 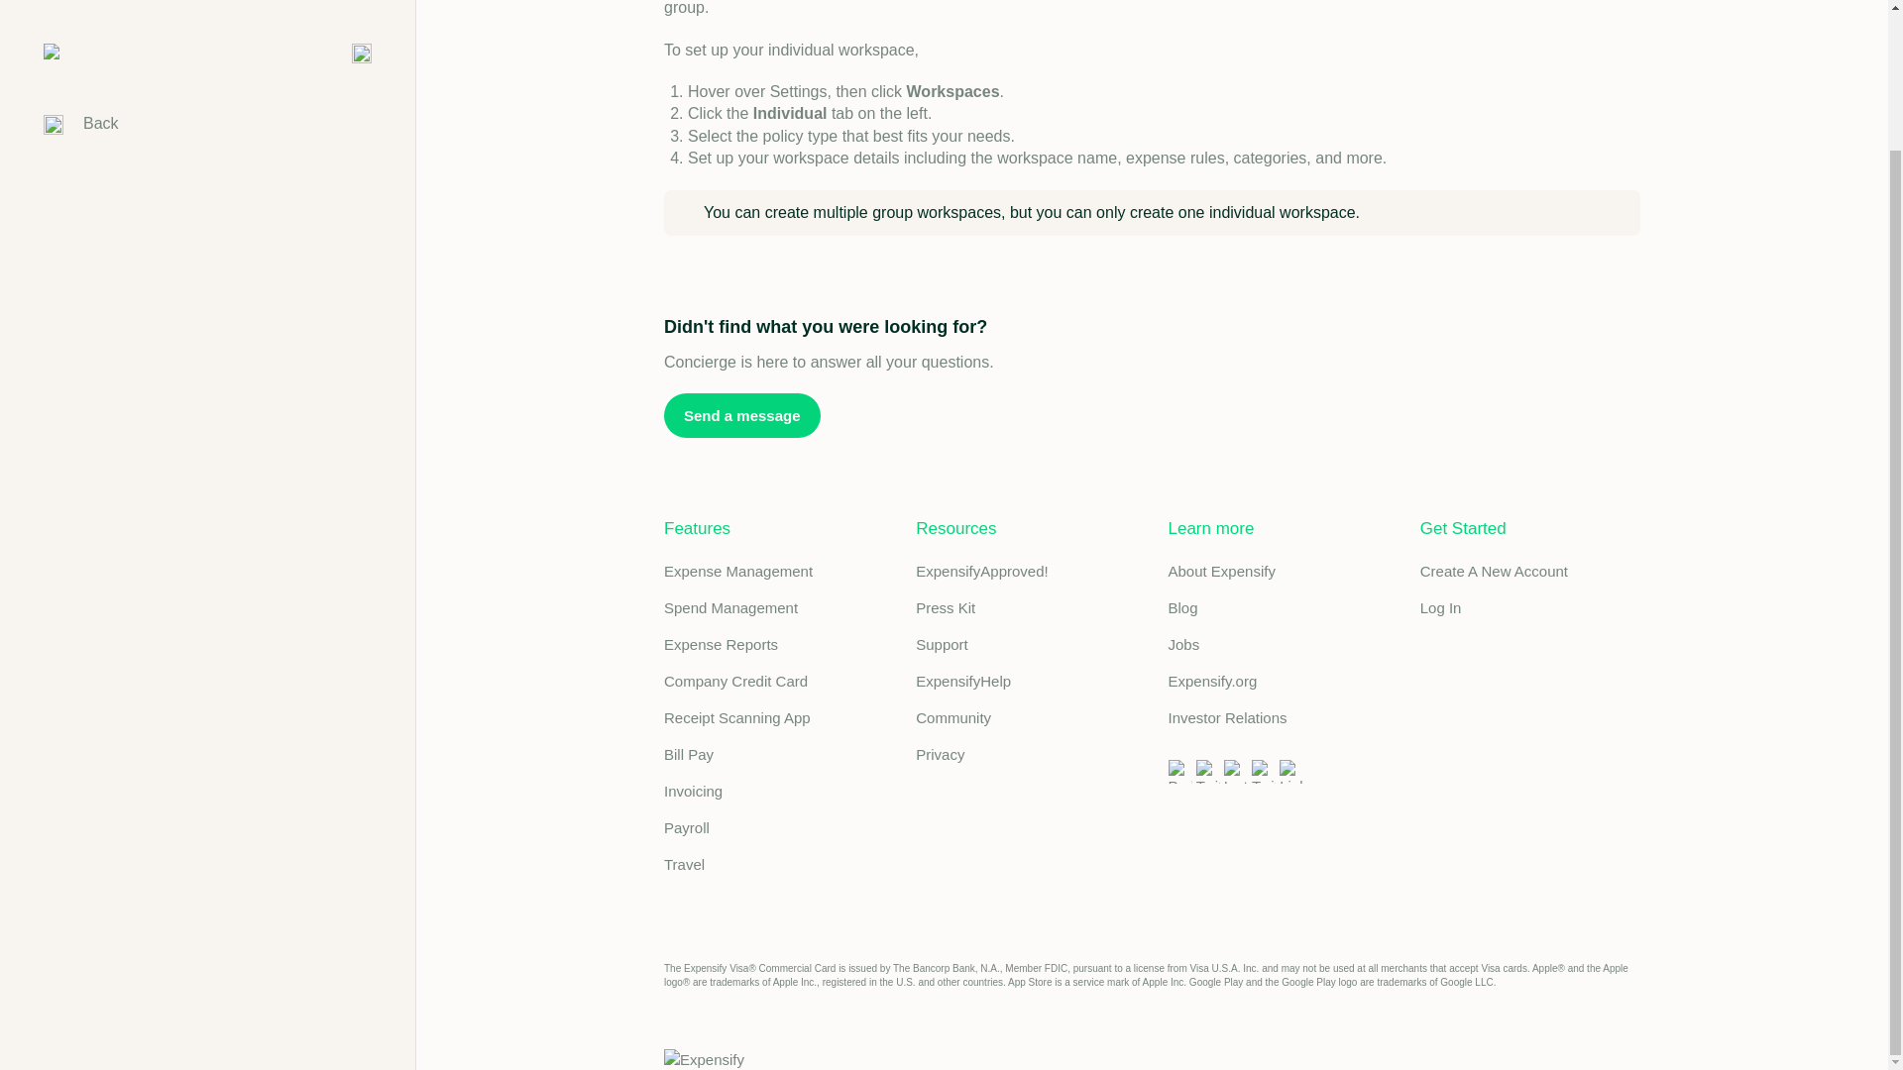 I want to click on Community, so click(x=1025, y=717).